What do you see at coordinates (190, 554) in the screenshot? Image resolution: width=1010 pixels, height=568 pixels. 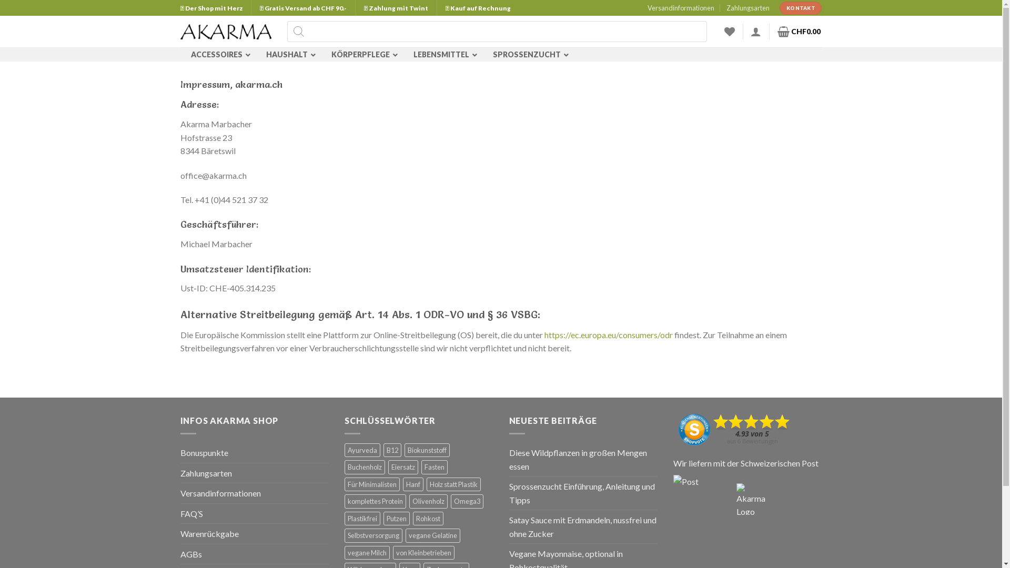 I see `AGBs` at bounding box center [190, 554].